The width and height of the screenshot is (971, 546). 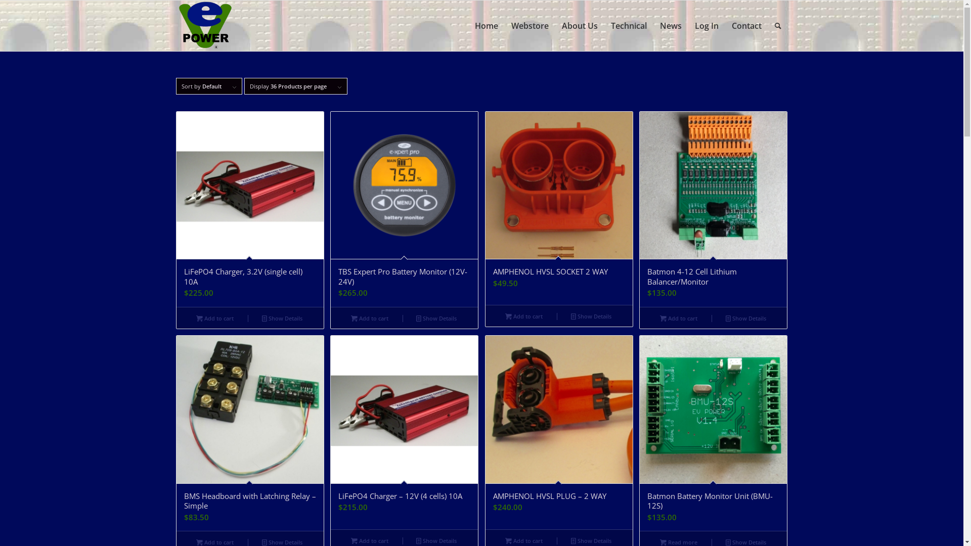 I want to click on TBS Expert Pro Battery Monitor (12V-24V)
$265.00, so click(x=405, y=209).